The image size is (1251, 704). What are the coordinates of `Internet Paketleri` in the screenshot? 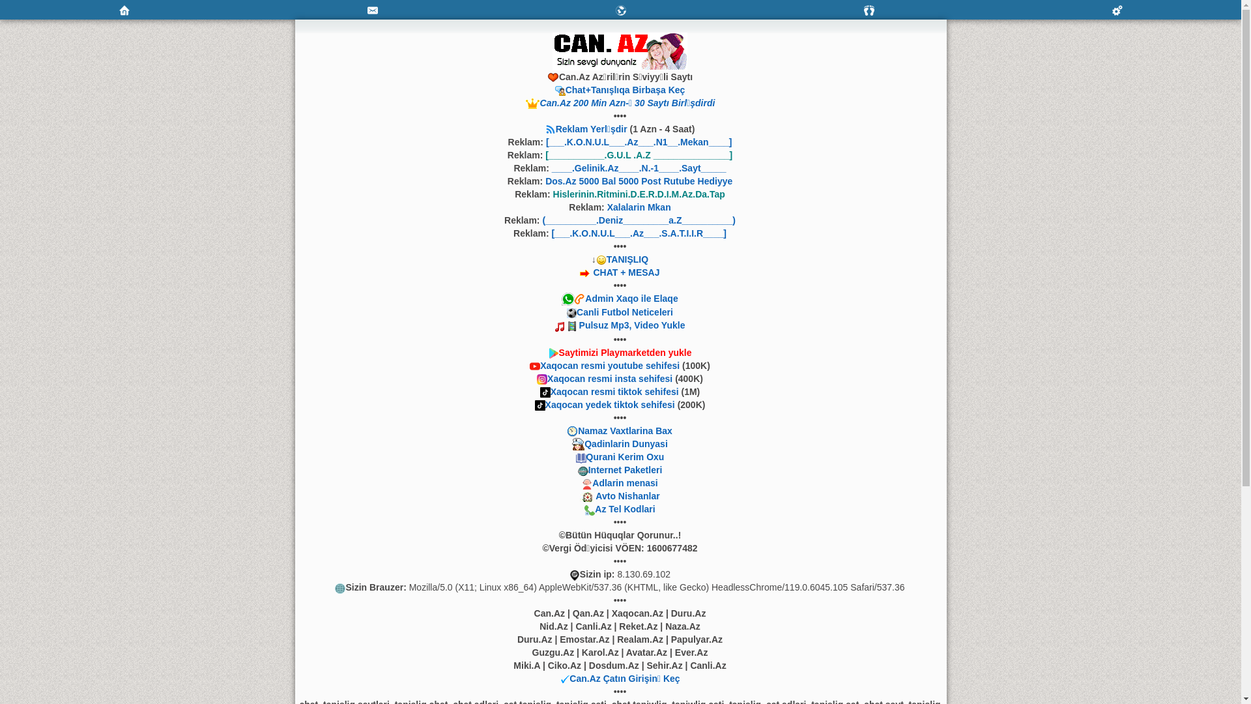 It's located at (625, 470).